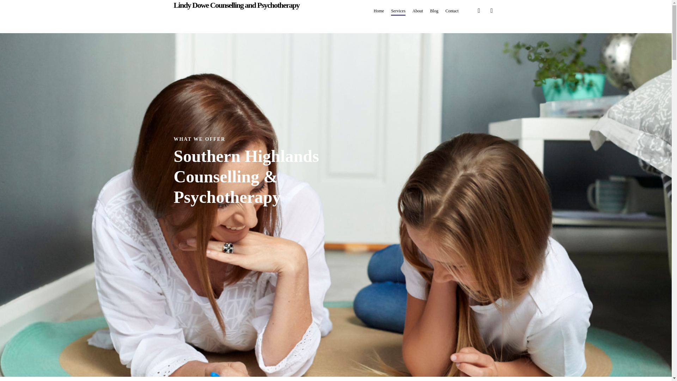  What do you see at coordinates (389, 352) in the screenshot?
I see `PRIVACY POLICY` at bounding box center [389, 352].